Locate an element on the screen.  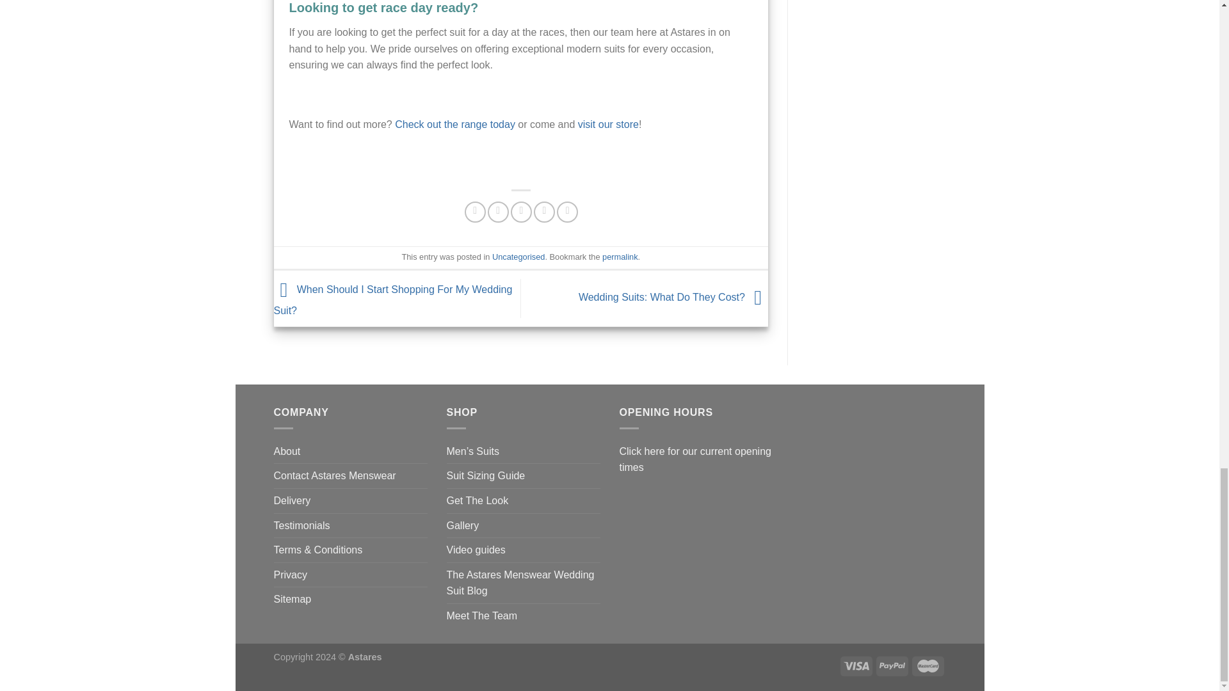
Share on LinkedIn is located at coordinates (567, 212).